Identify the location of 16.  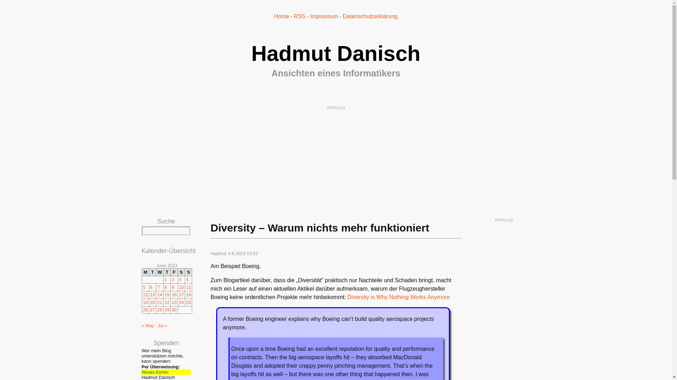
(174, 294).